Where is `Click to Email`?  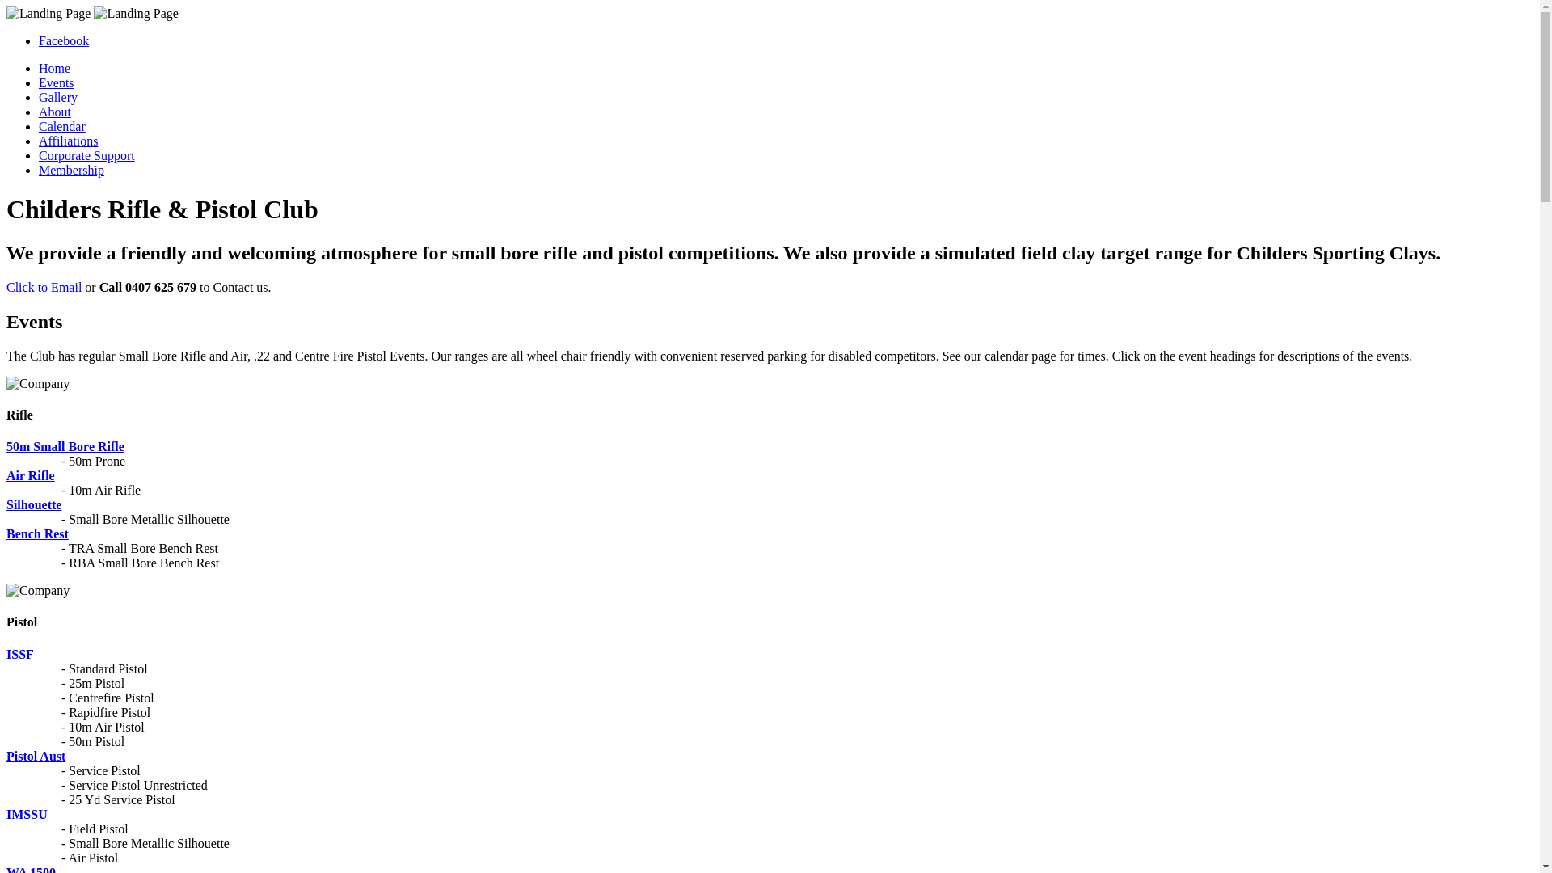
Click to Email is located at coordinates (44, 288).